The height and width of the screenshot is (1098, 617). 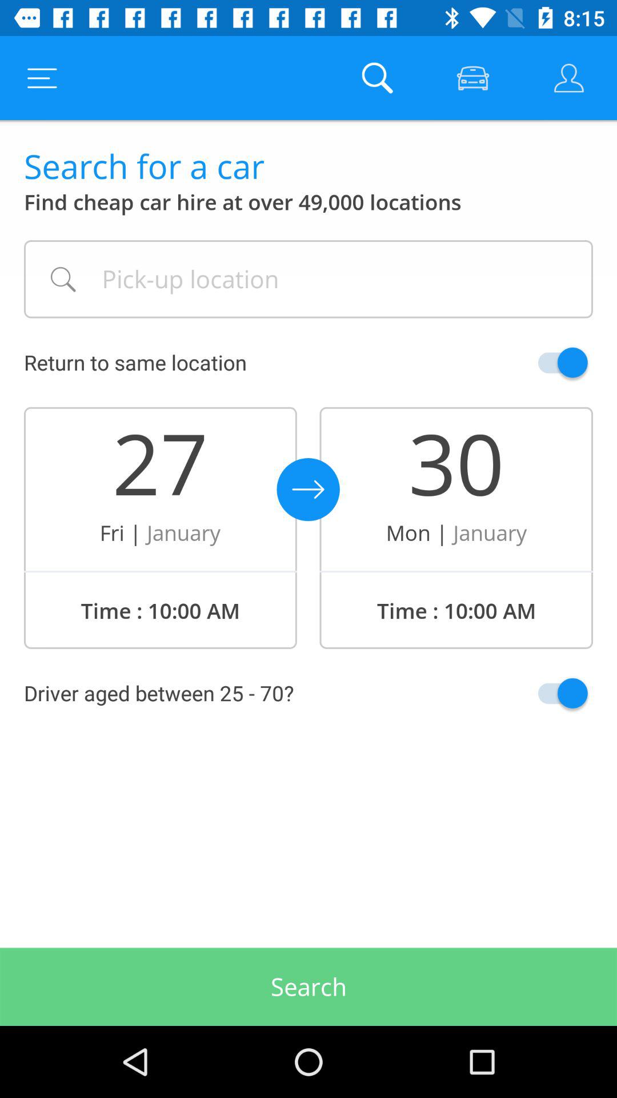 What do you see at coordinates (536, 363) in the screenshot?
I see `switch return to same location option` at bounding box center [536, 363].